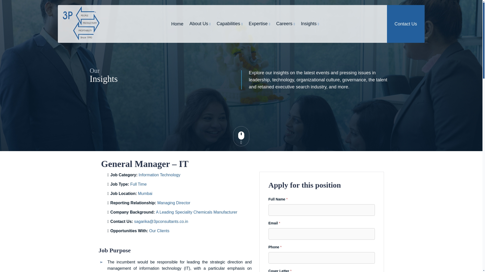 The height and width of the screenshot is (272, 485). What do you see at coordinates (81, 23) in the screenshot?
I see `3P Consultants` at bounding box center [81, 23].